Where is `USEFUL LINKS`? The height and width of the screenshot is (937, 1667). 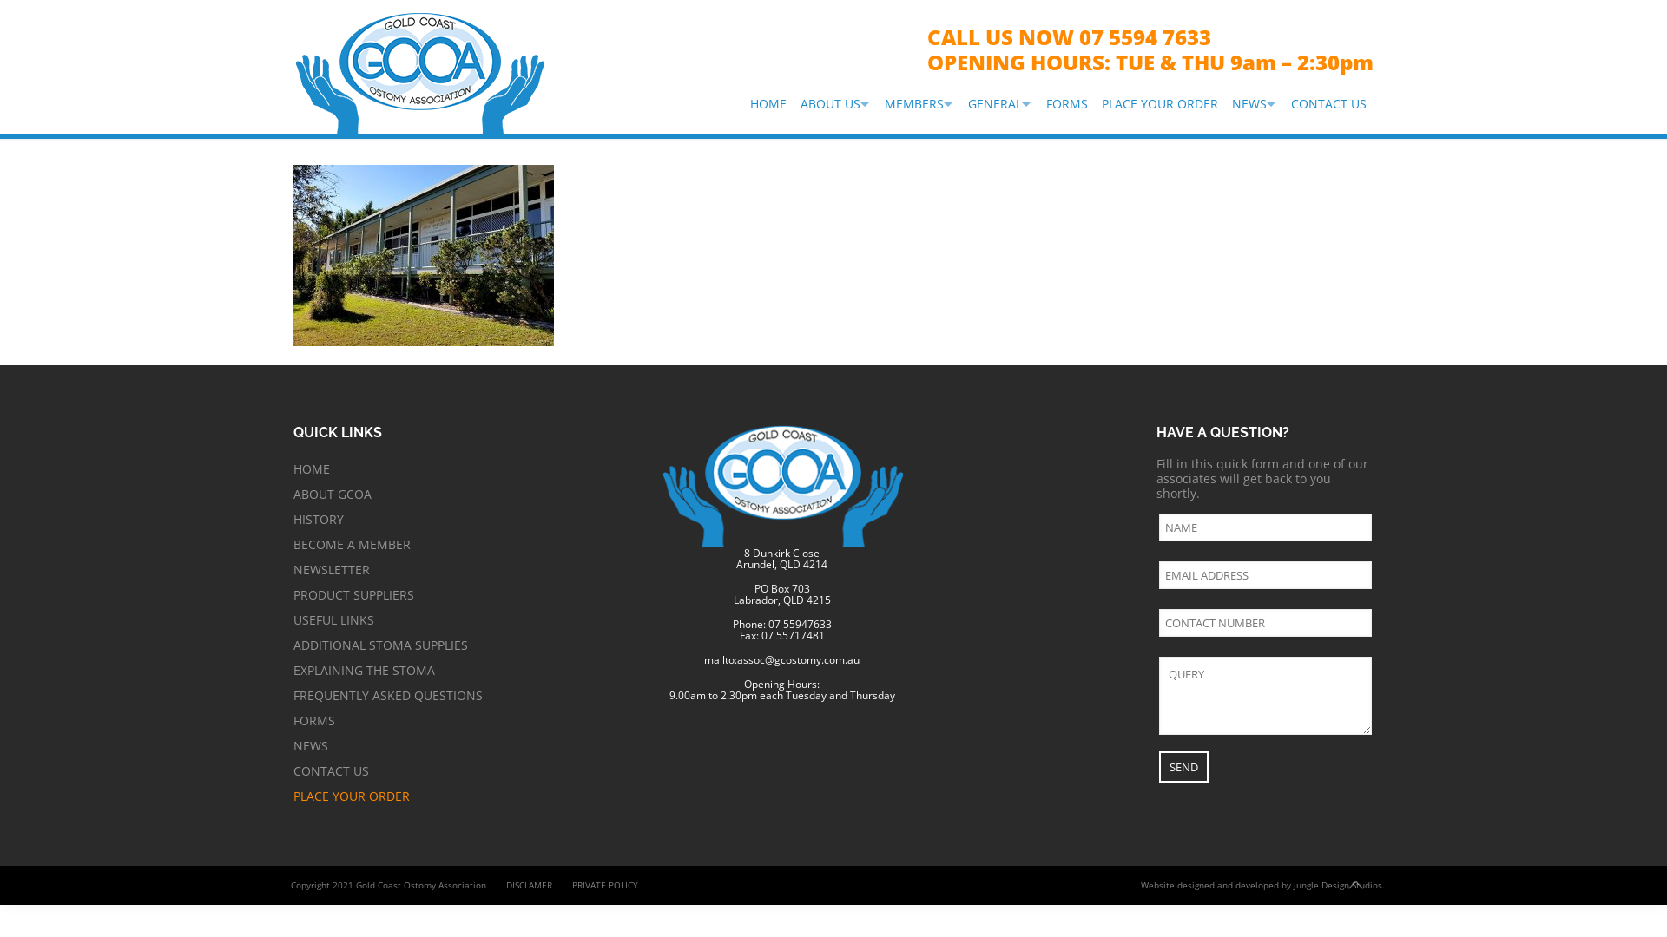
USEFUL LINKS is located at coordinates (466, 619).